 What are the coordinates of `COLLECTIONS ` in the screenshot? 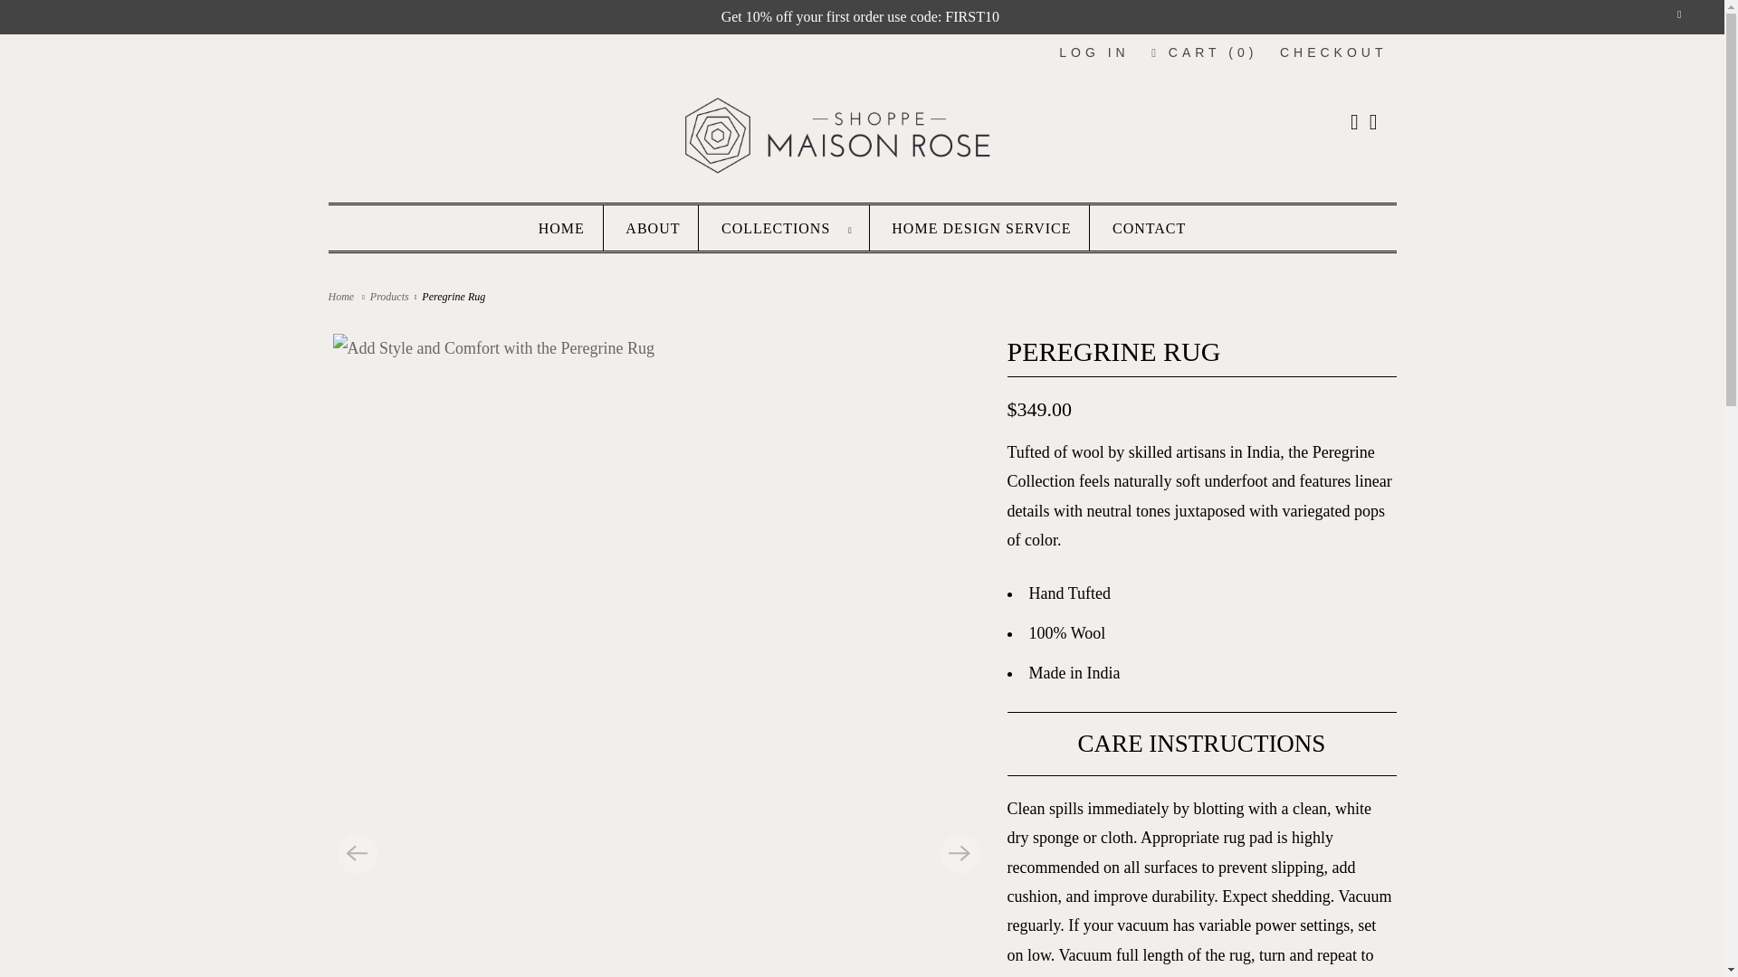 It's located at (786, 228).